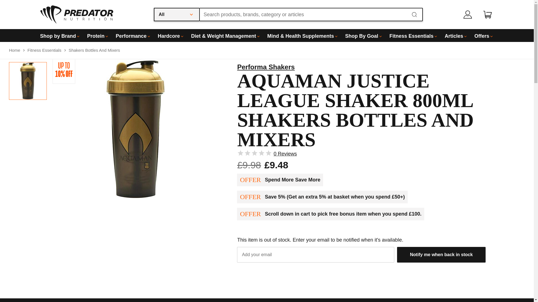  I want to click on Articles, so click(452, 35).